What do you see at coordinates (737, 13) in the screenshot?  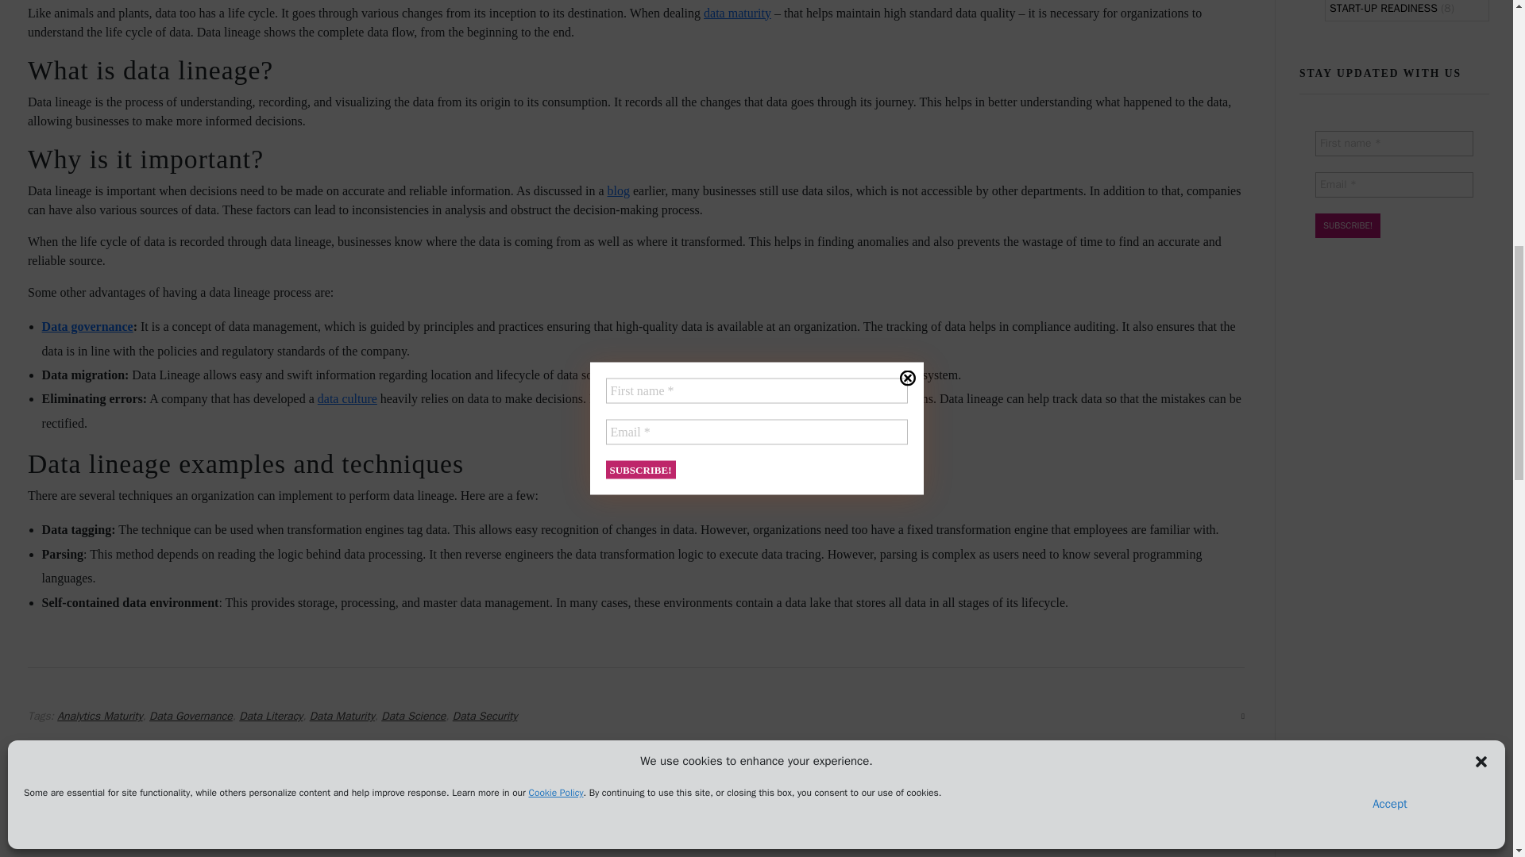 I see `data maturity` at bounding box center [737, 13].